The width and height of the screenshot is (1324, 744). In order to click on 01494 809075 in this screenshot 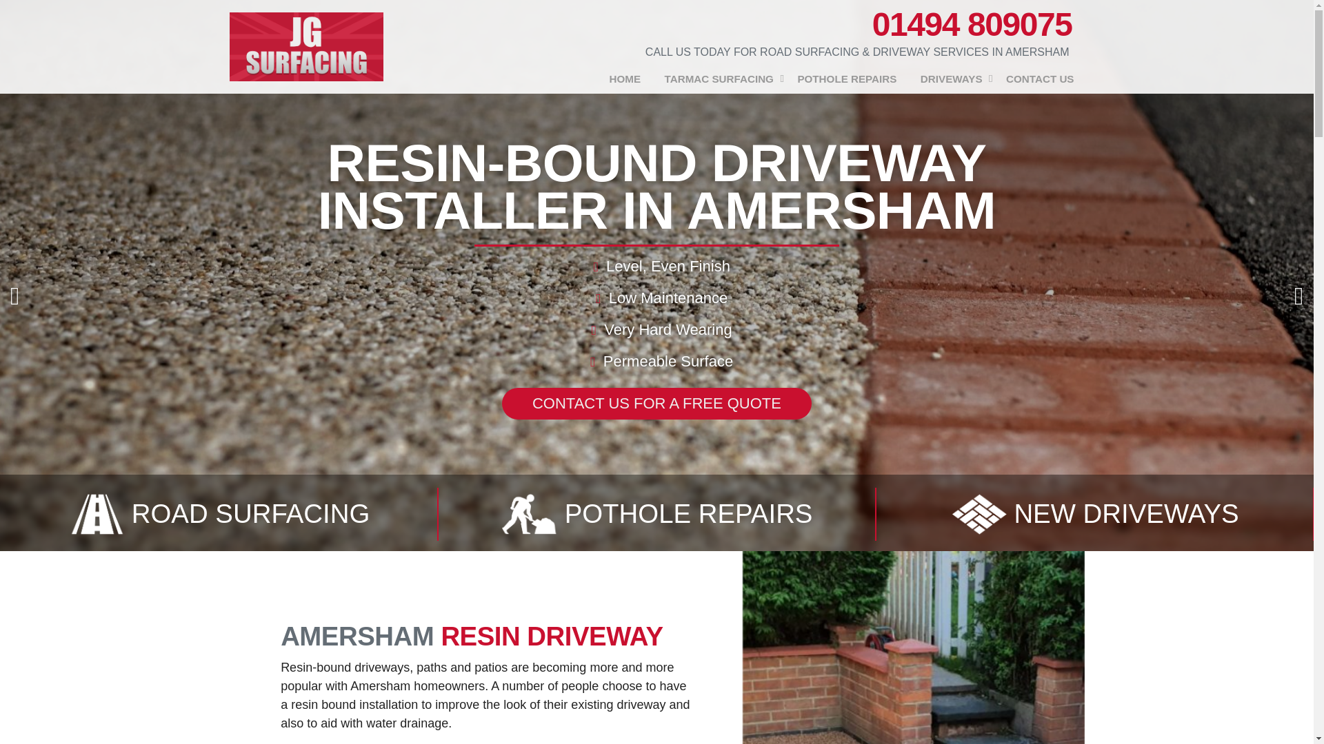, I will do `click(972, 25)`.